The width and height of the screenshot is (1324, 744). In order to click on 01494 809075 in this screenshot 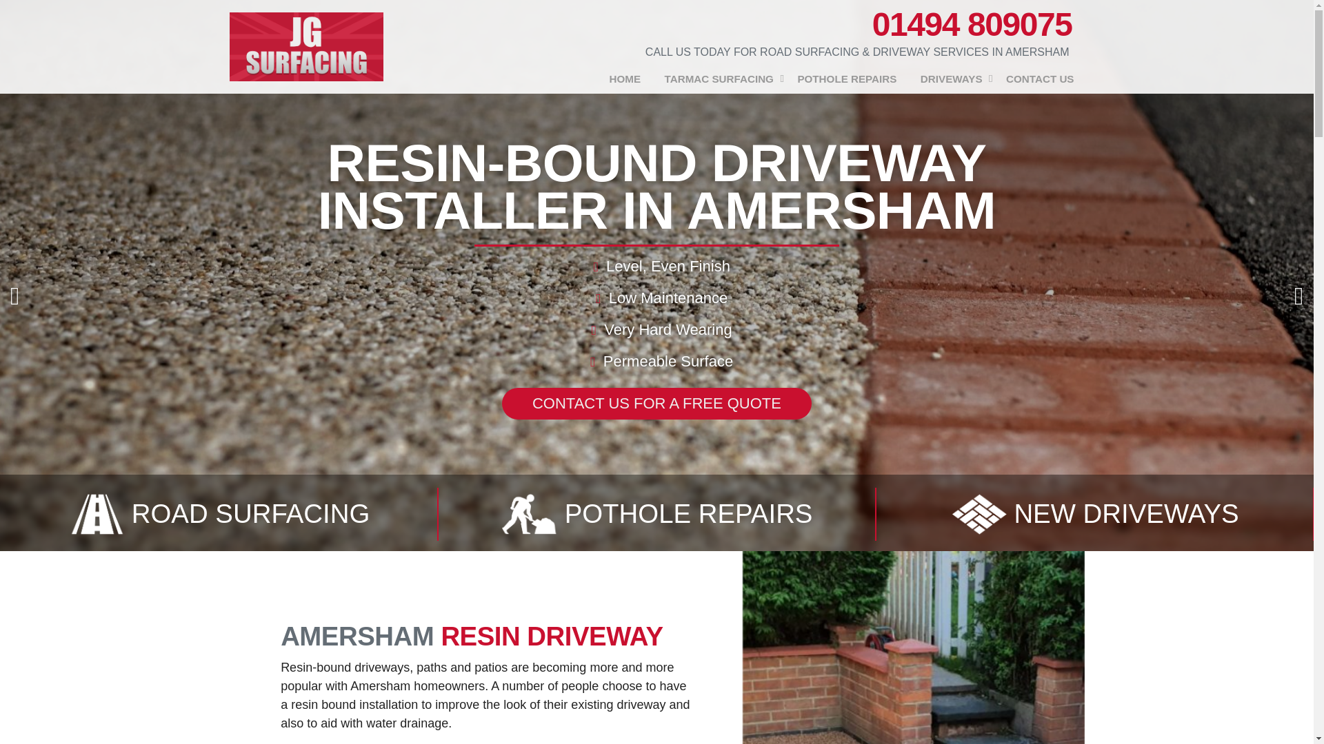, I will do `click(972, 25)`.